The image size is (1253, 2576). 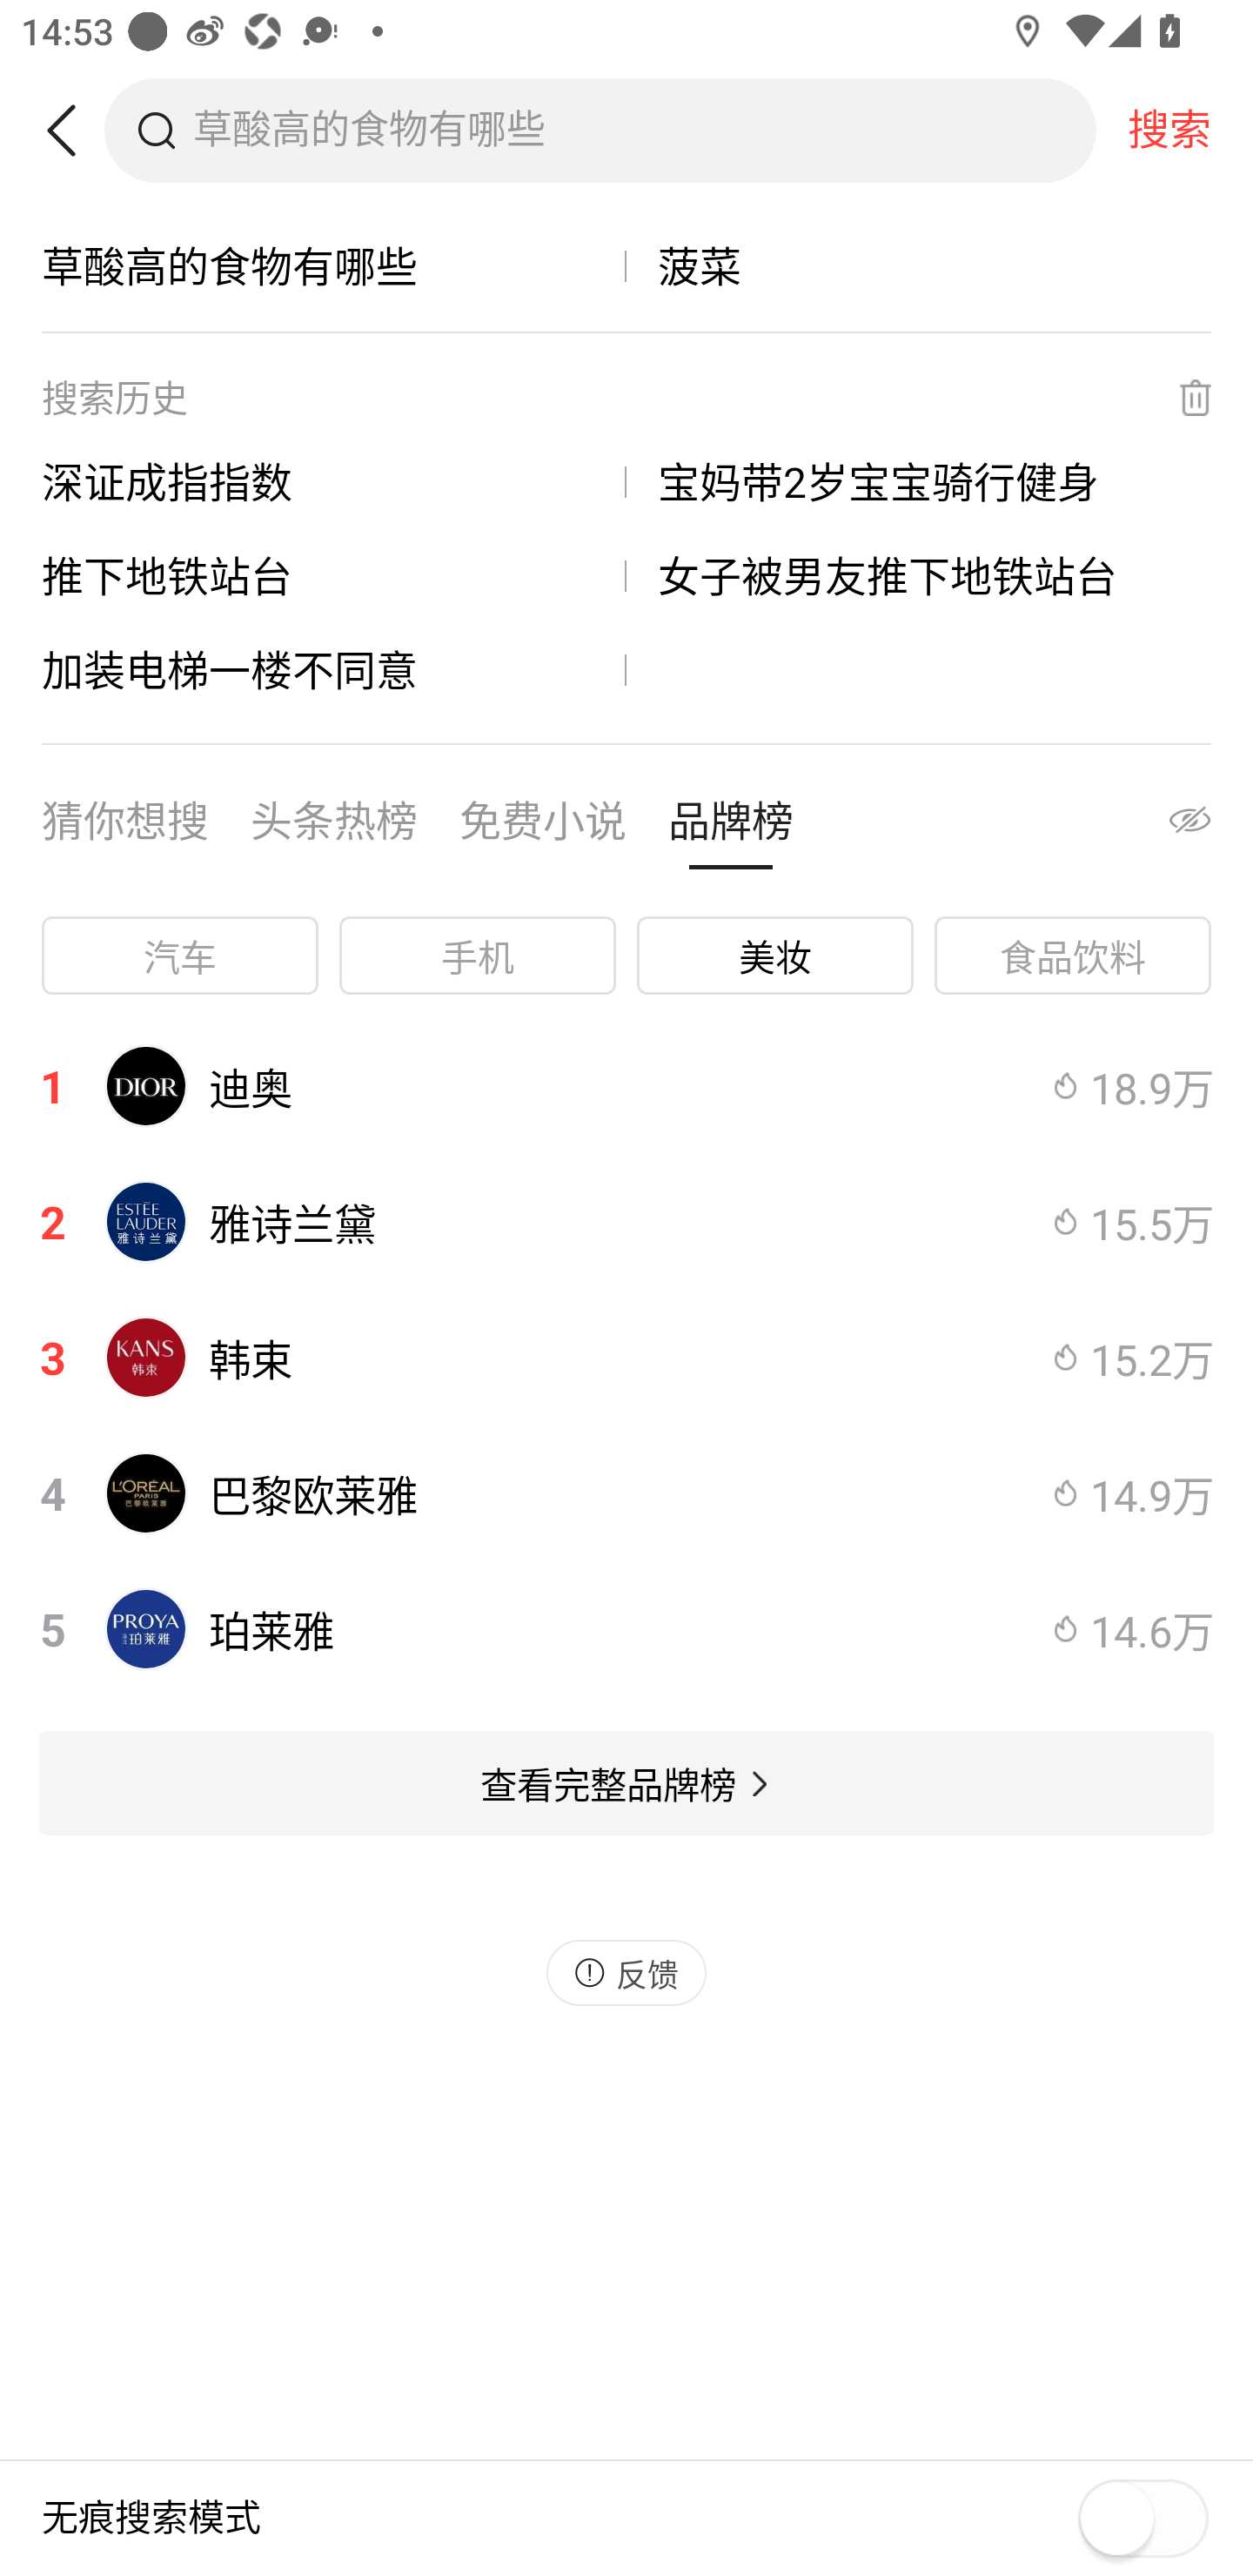 What do you see at coordinates (644, 130) in the screenshot?
I see `搜索框，草酸高的食物有哪些` at bounding box center [644, 130].